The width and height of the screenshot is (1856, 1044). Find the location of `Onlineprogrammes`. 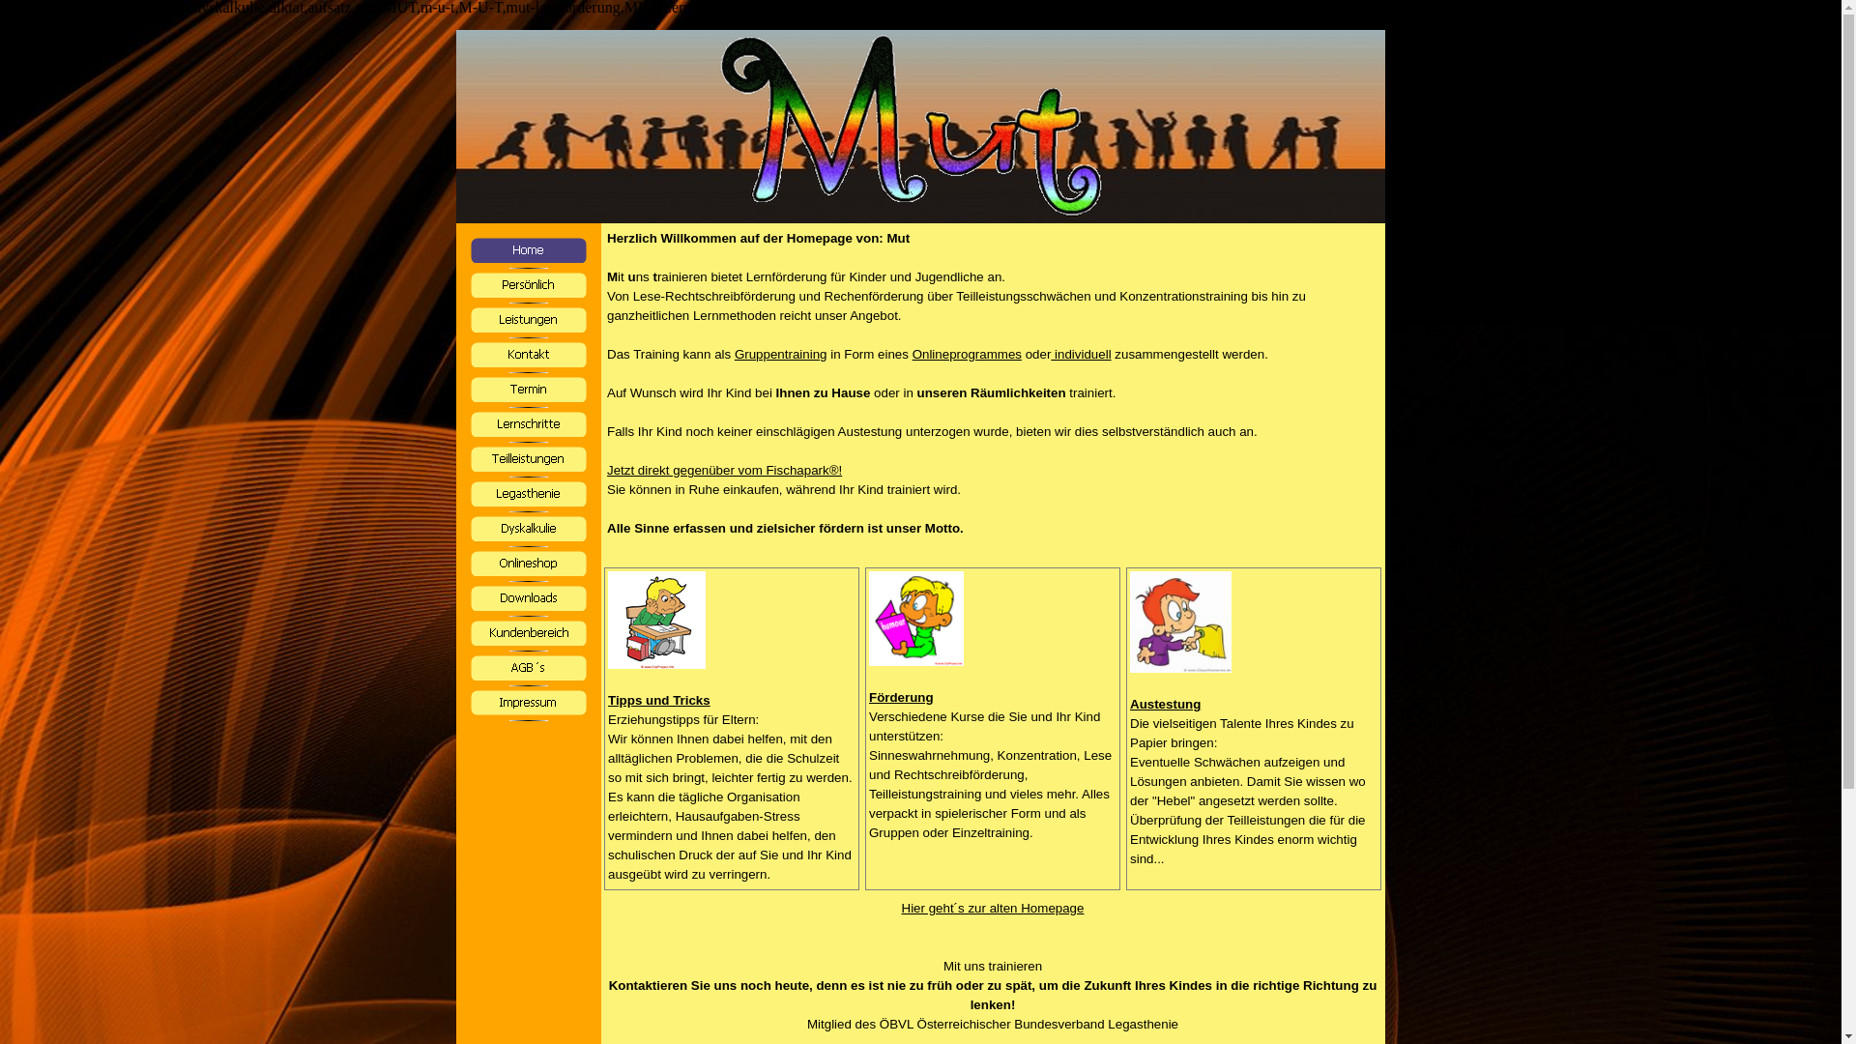

Onlineprogrammes is located at coordinates (967, 354).